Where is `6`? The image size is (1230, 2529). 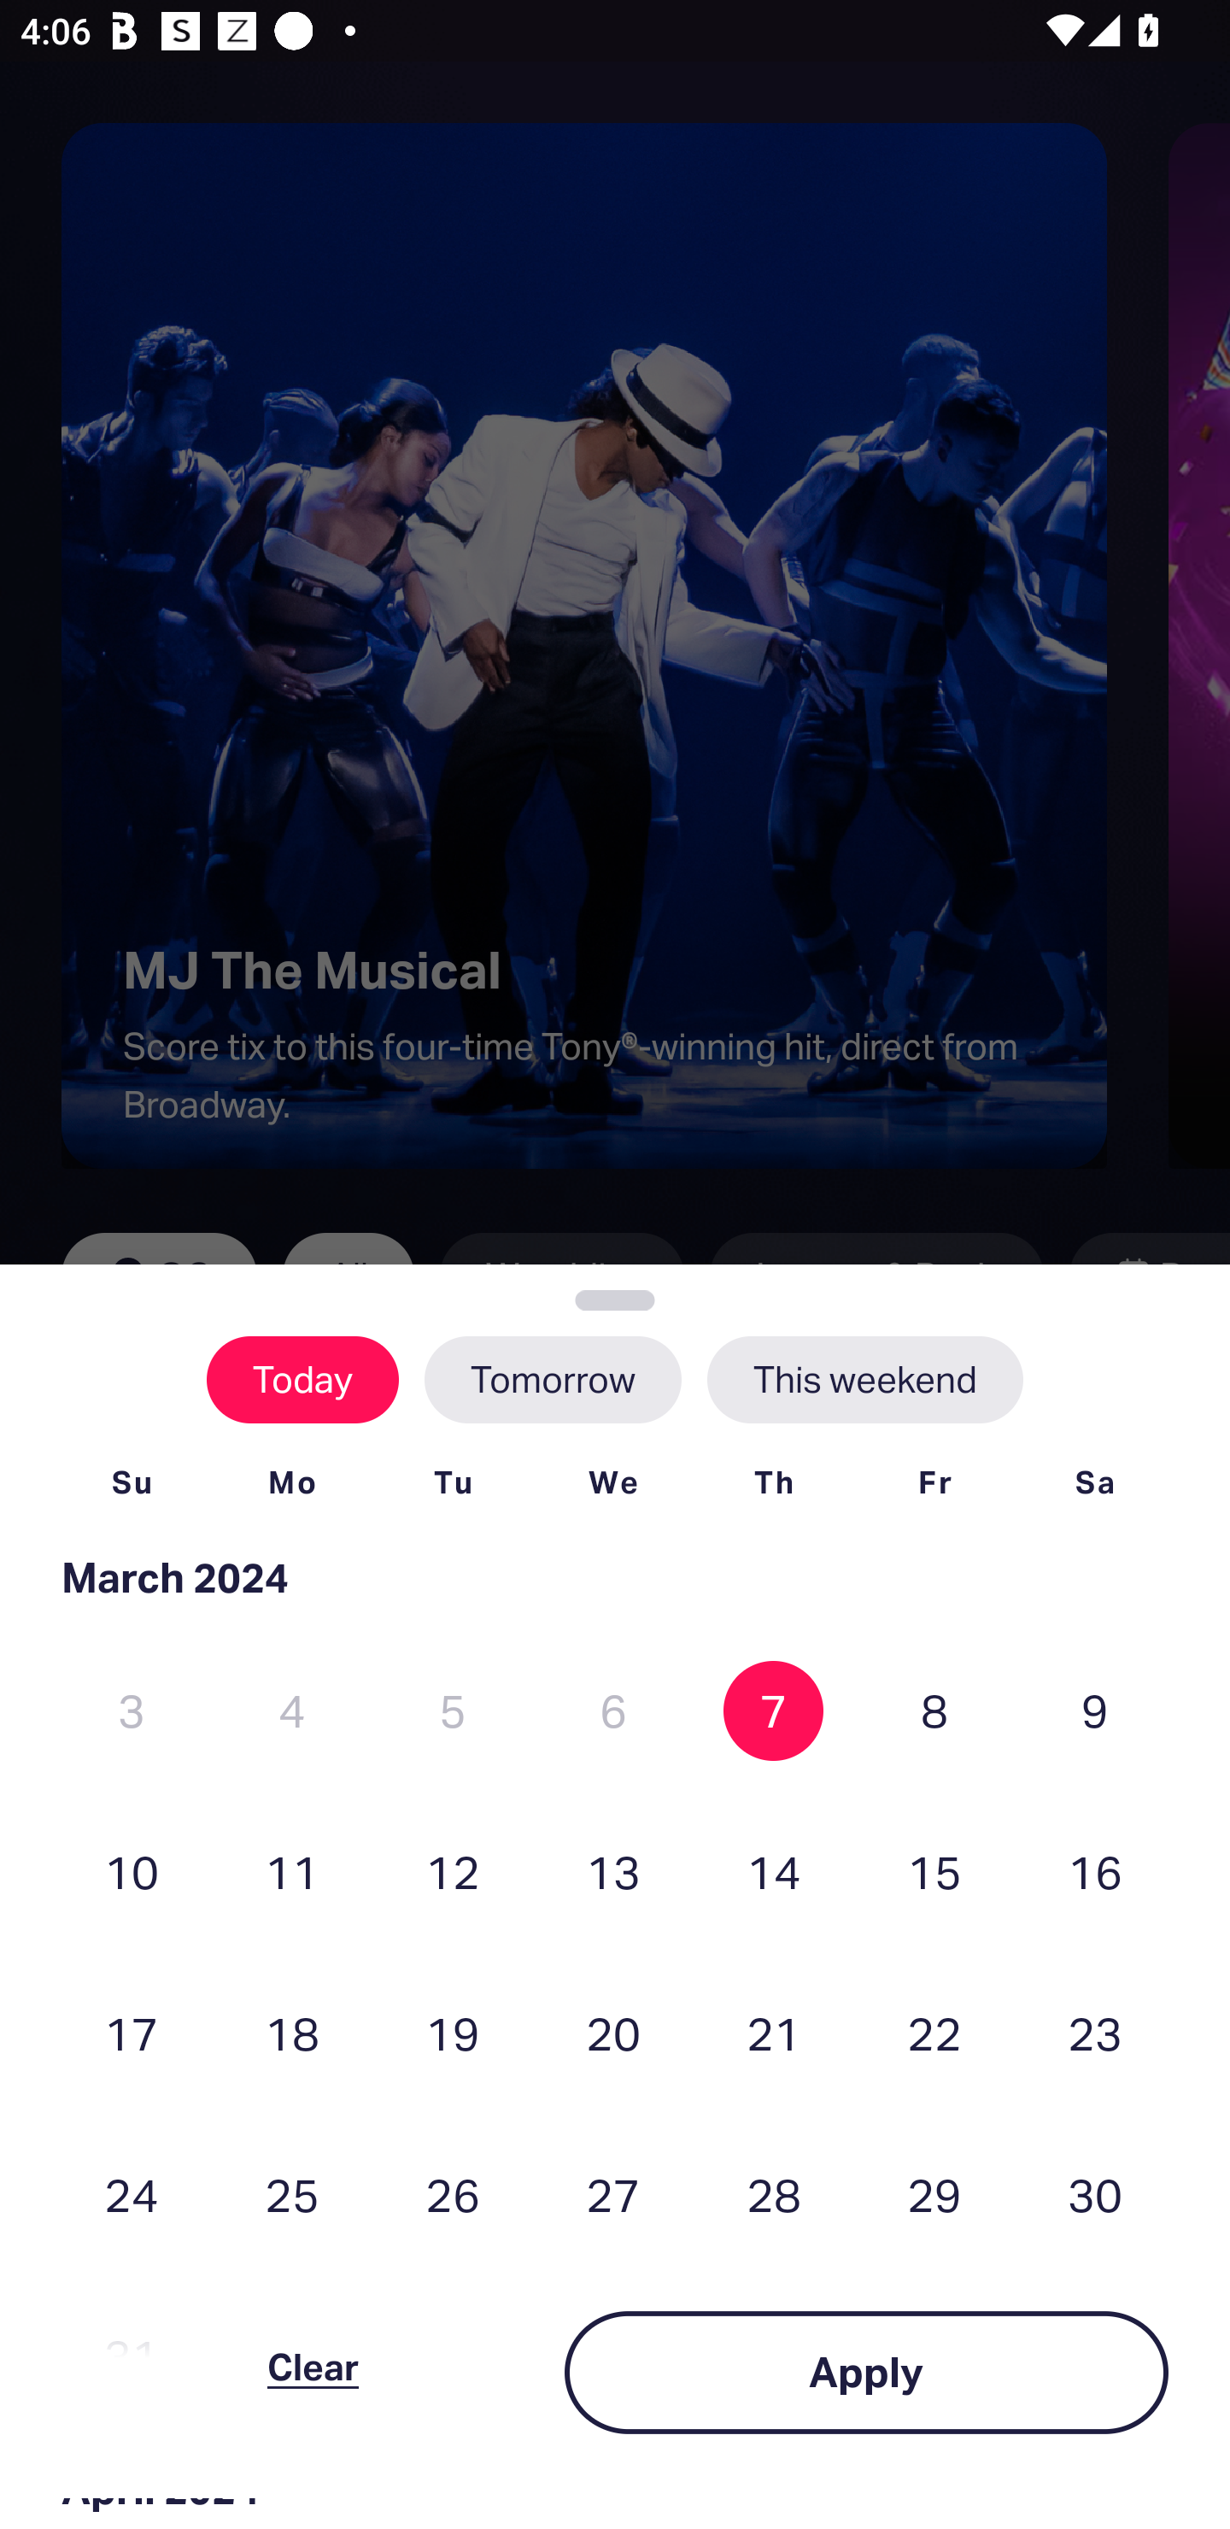
6 is located at coordinates (613, 1710).